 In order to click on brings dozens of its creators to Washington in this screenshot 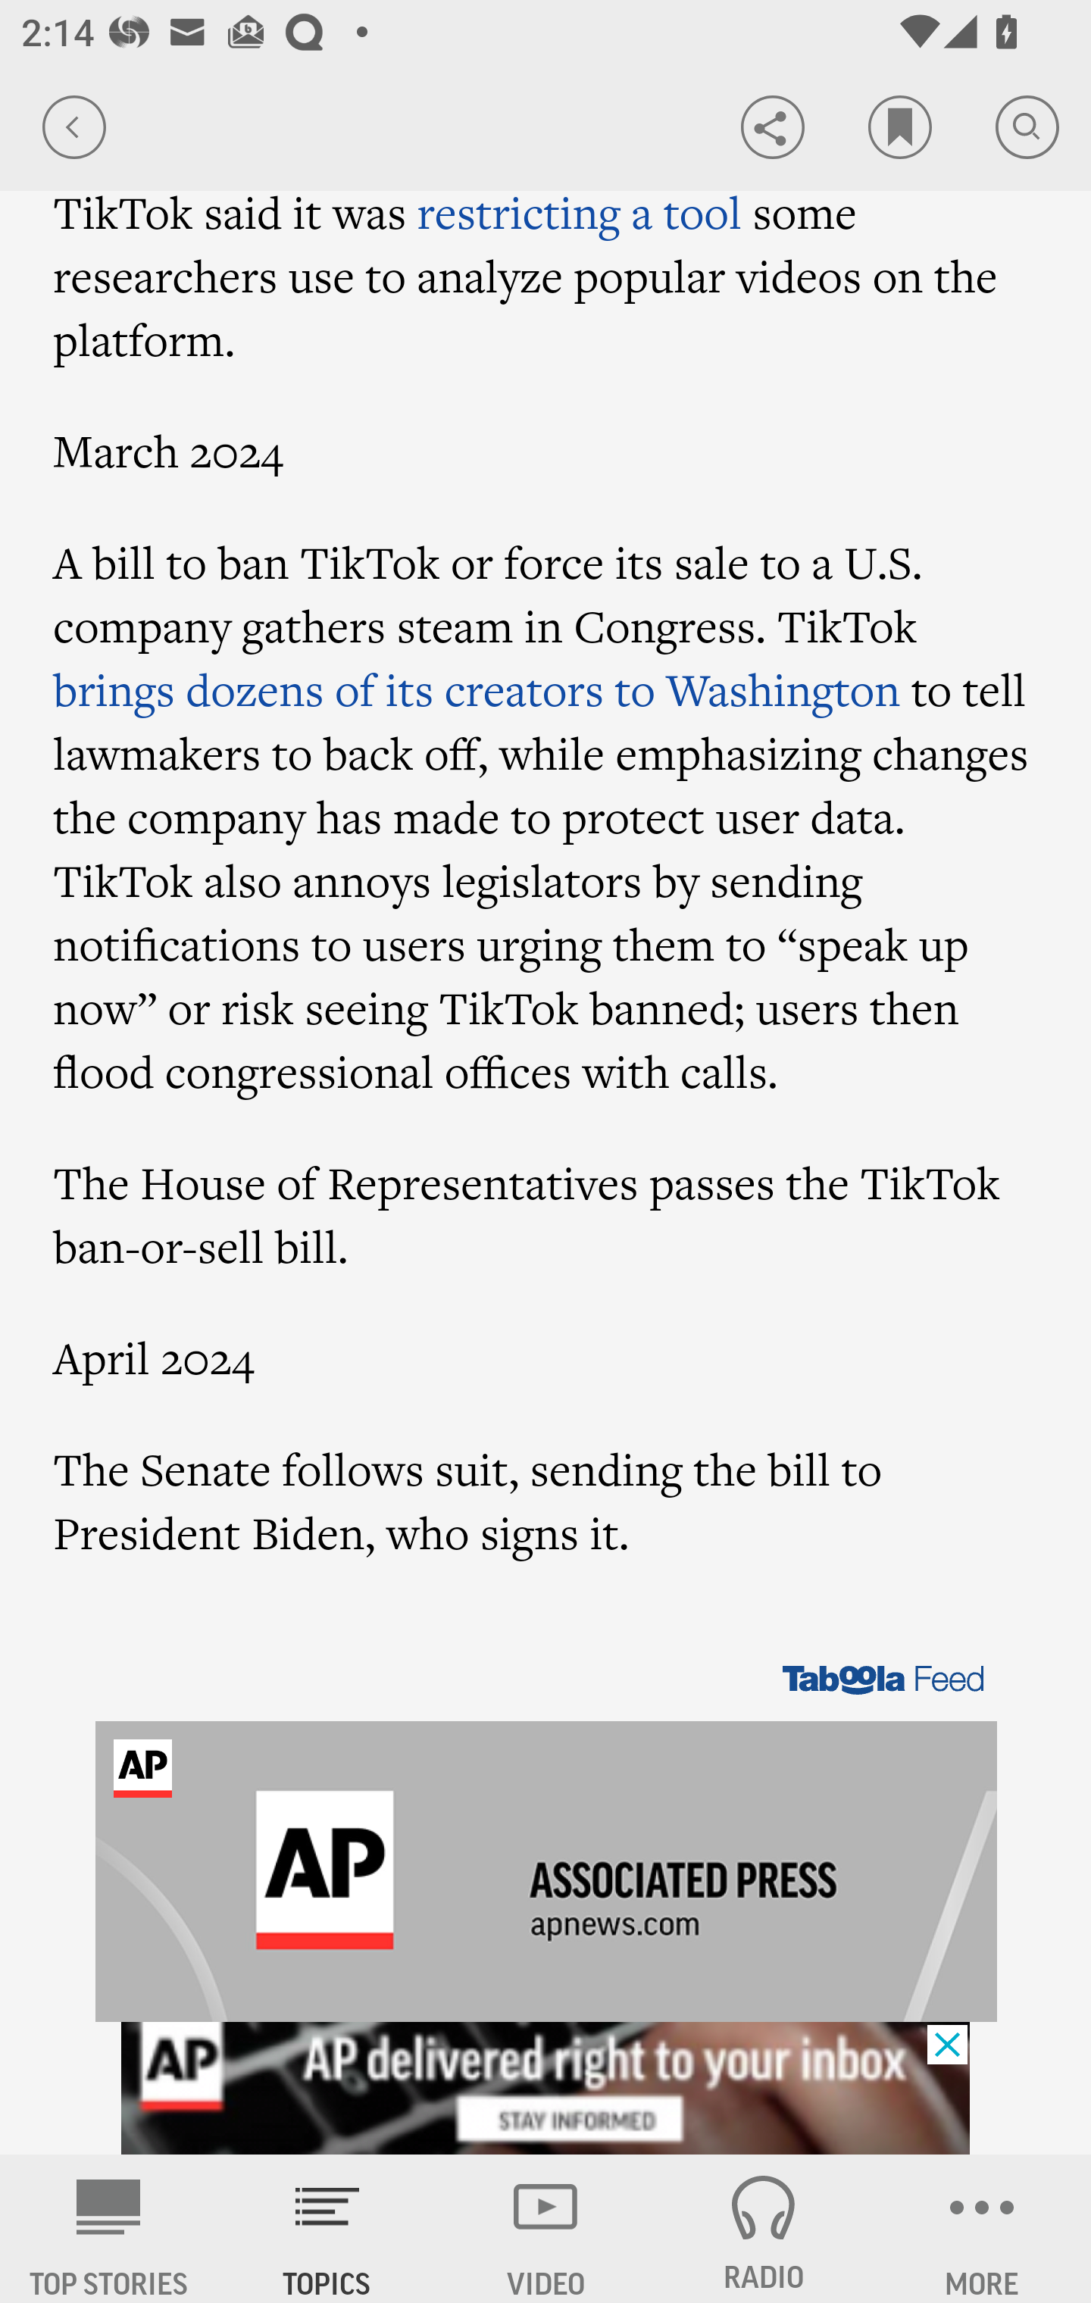, I will do `click(477, 689)`.